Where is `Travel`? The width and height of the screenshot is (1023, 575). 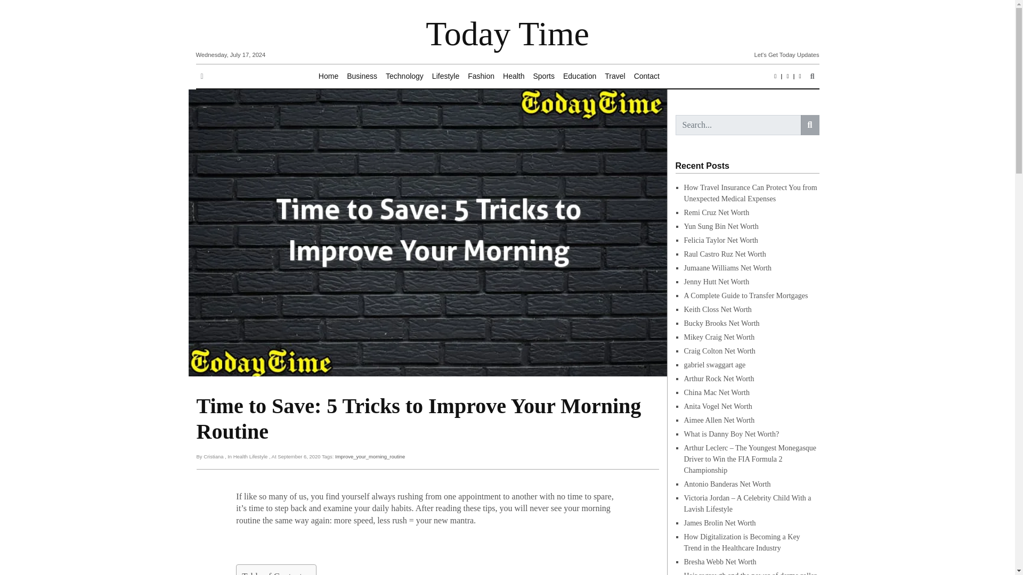 Travel is located at coordinates (615, 77).